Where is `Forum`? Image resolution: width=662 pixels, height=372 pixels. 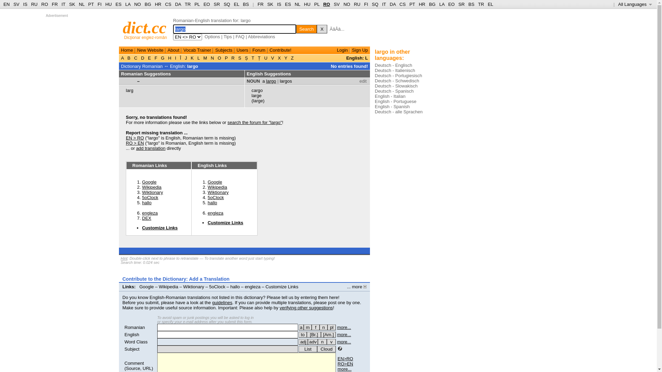
Forum is located at coordinates (259, 50).